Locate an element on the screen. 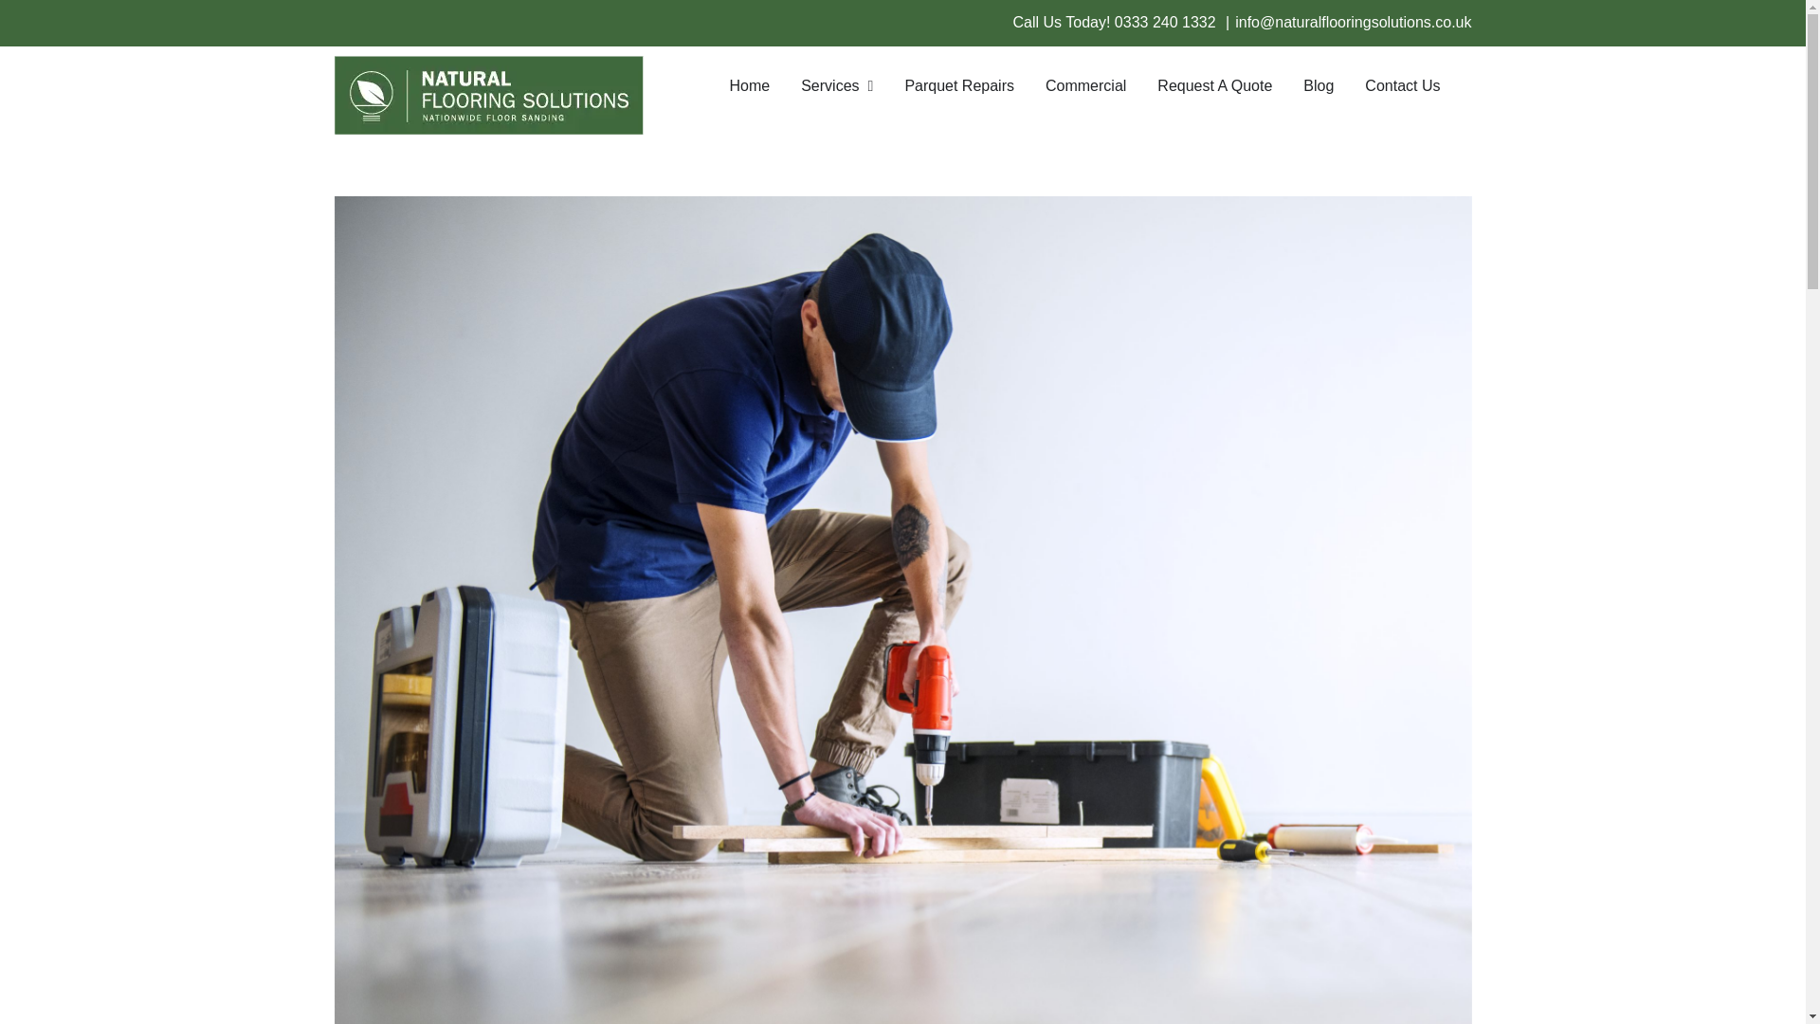 The width and height of the screenshot is (1820, 1024). Request A Quote is located at coordinates (1215, 83).